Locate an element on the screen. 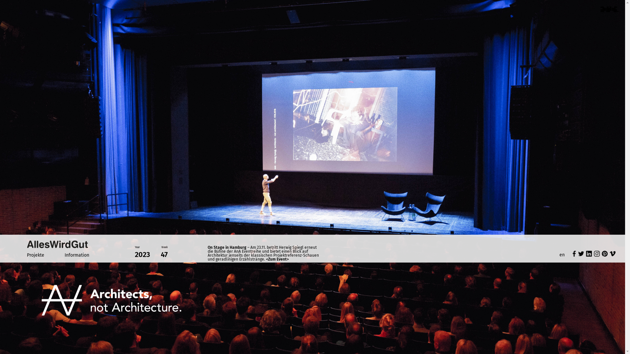  en is located at coordinates (562, 255).